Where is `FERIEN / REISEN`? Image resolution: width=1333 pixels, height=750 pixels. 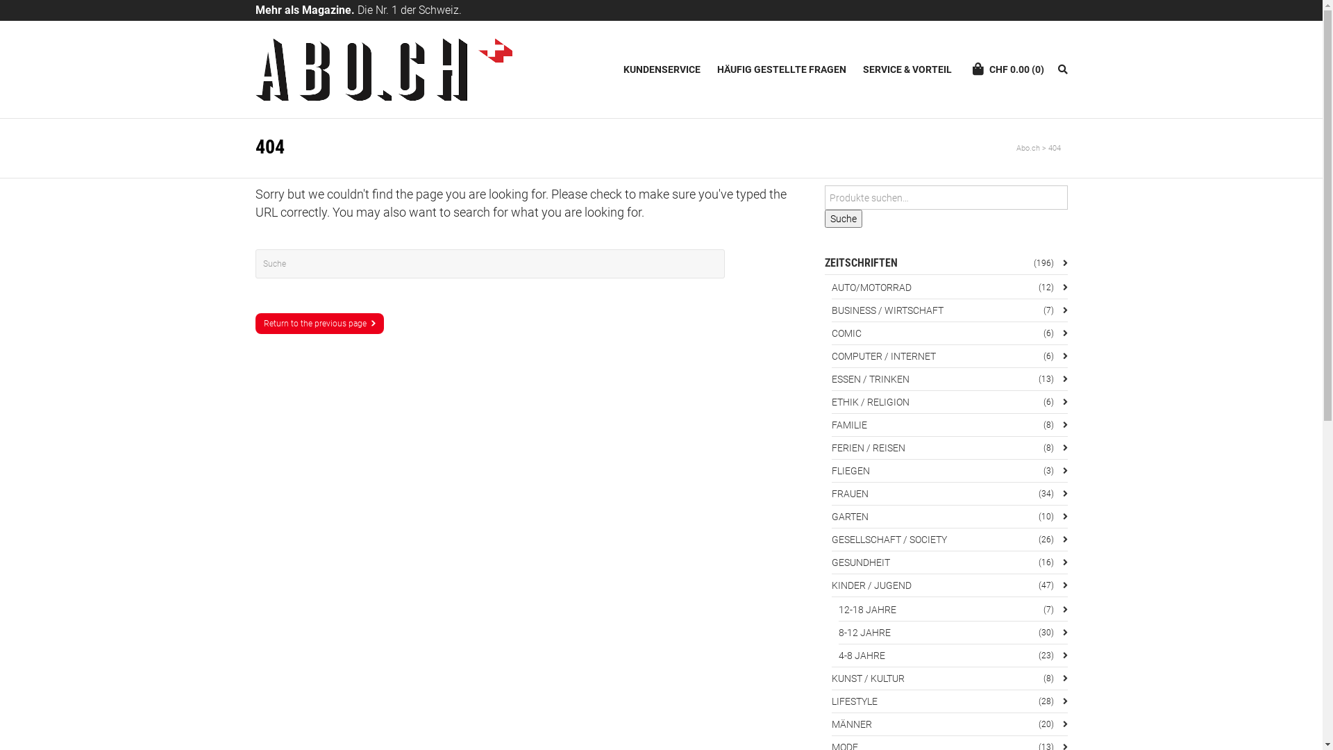 FERIEN / REISEN is located at coordinates (950, 448).